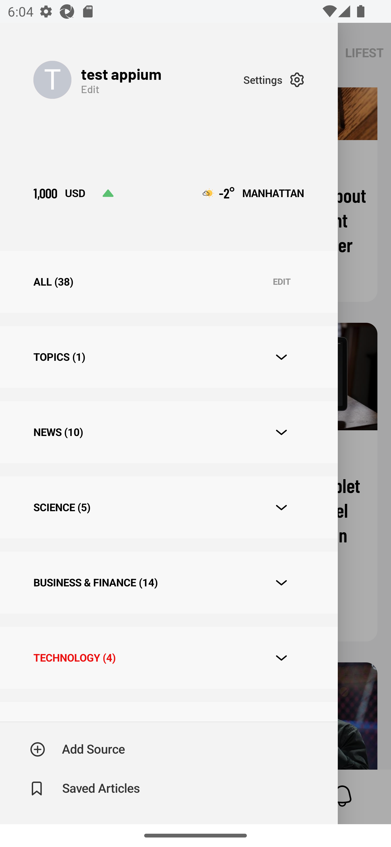  What do you see at coordinates (169, 507) in the screenshot?
I see `SCIENCE  (5) Expand Button` at bounding box center [169, 507].